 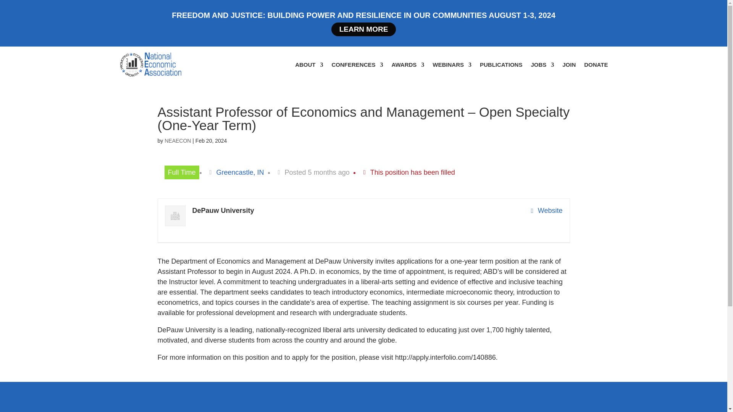 I want to click on LEARN MORE, so click(x=363, y=29).